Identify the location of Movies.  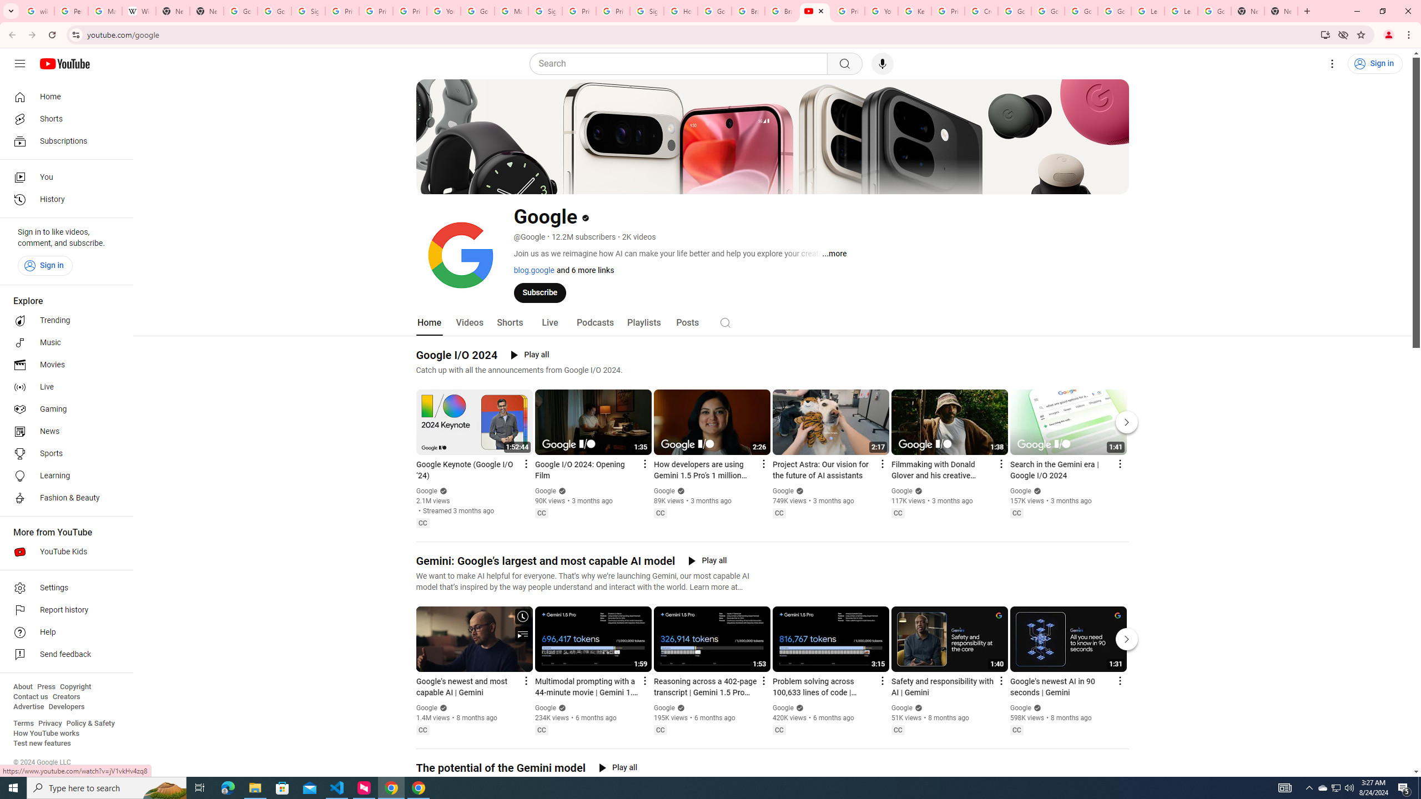
(63, 365).